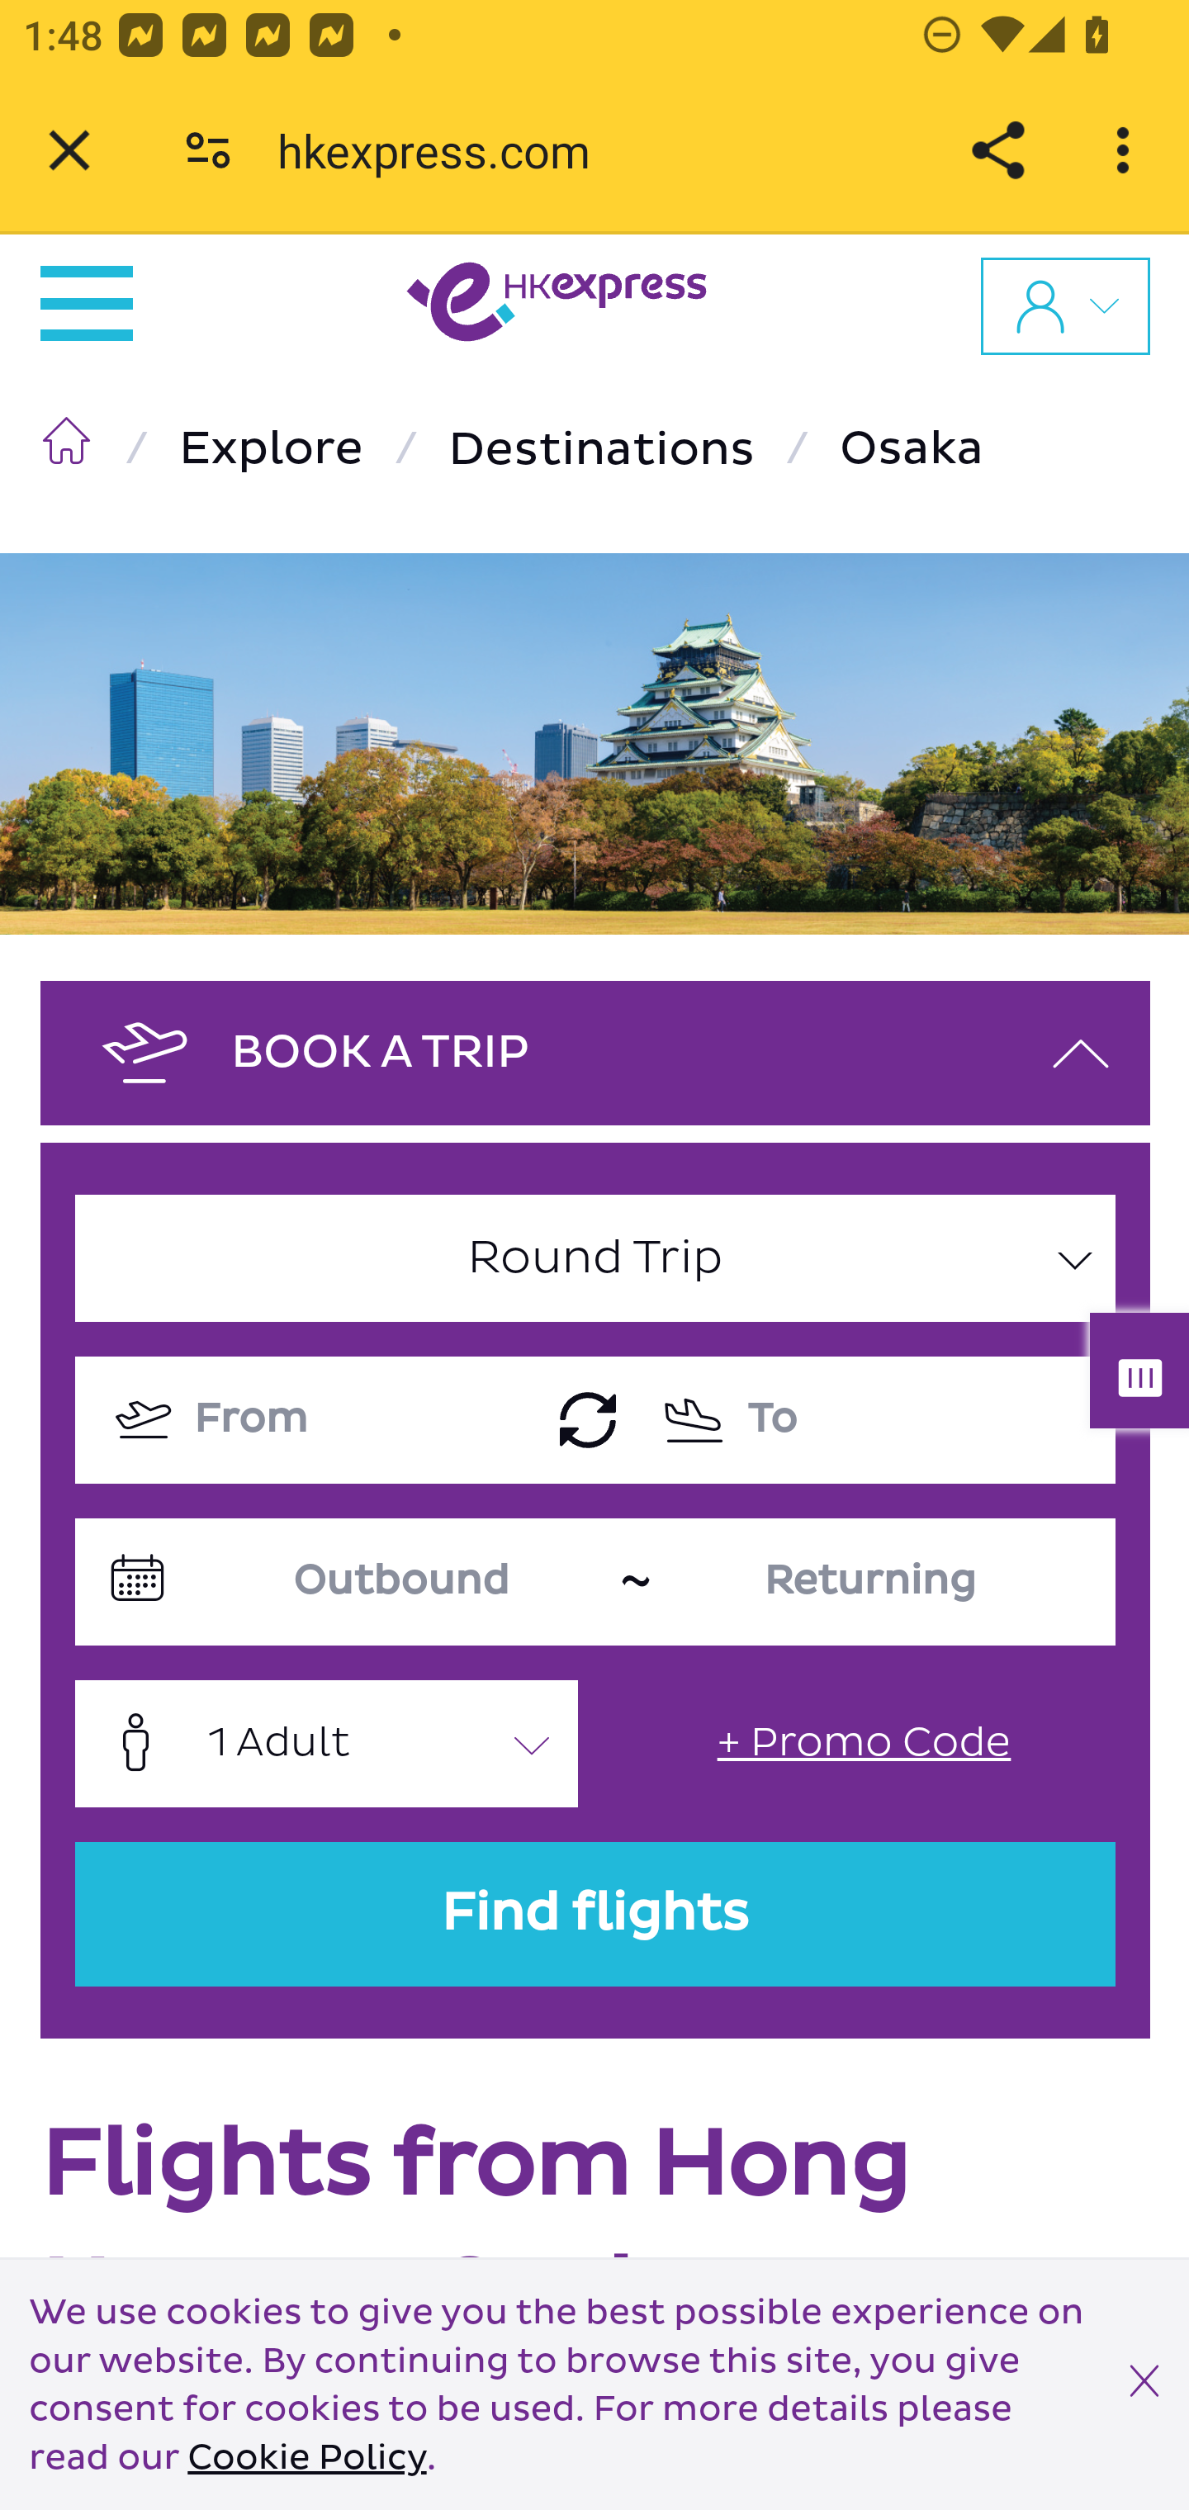  What do you see at coordinates (596, 1914) in the screenshot?
I see `Find flights` at bounding box center [596, 1914].